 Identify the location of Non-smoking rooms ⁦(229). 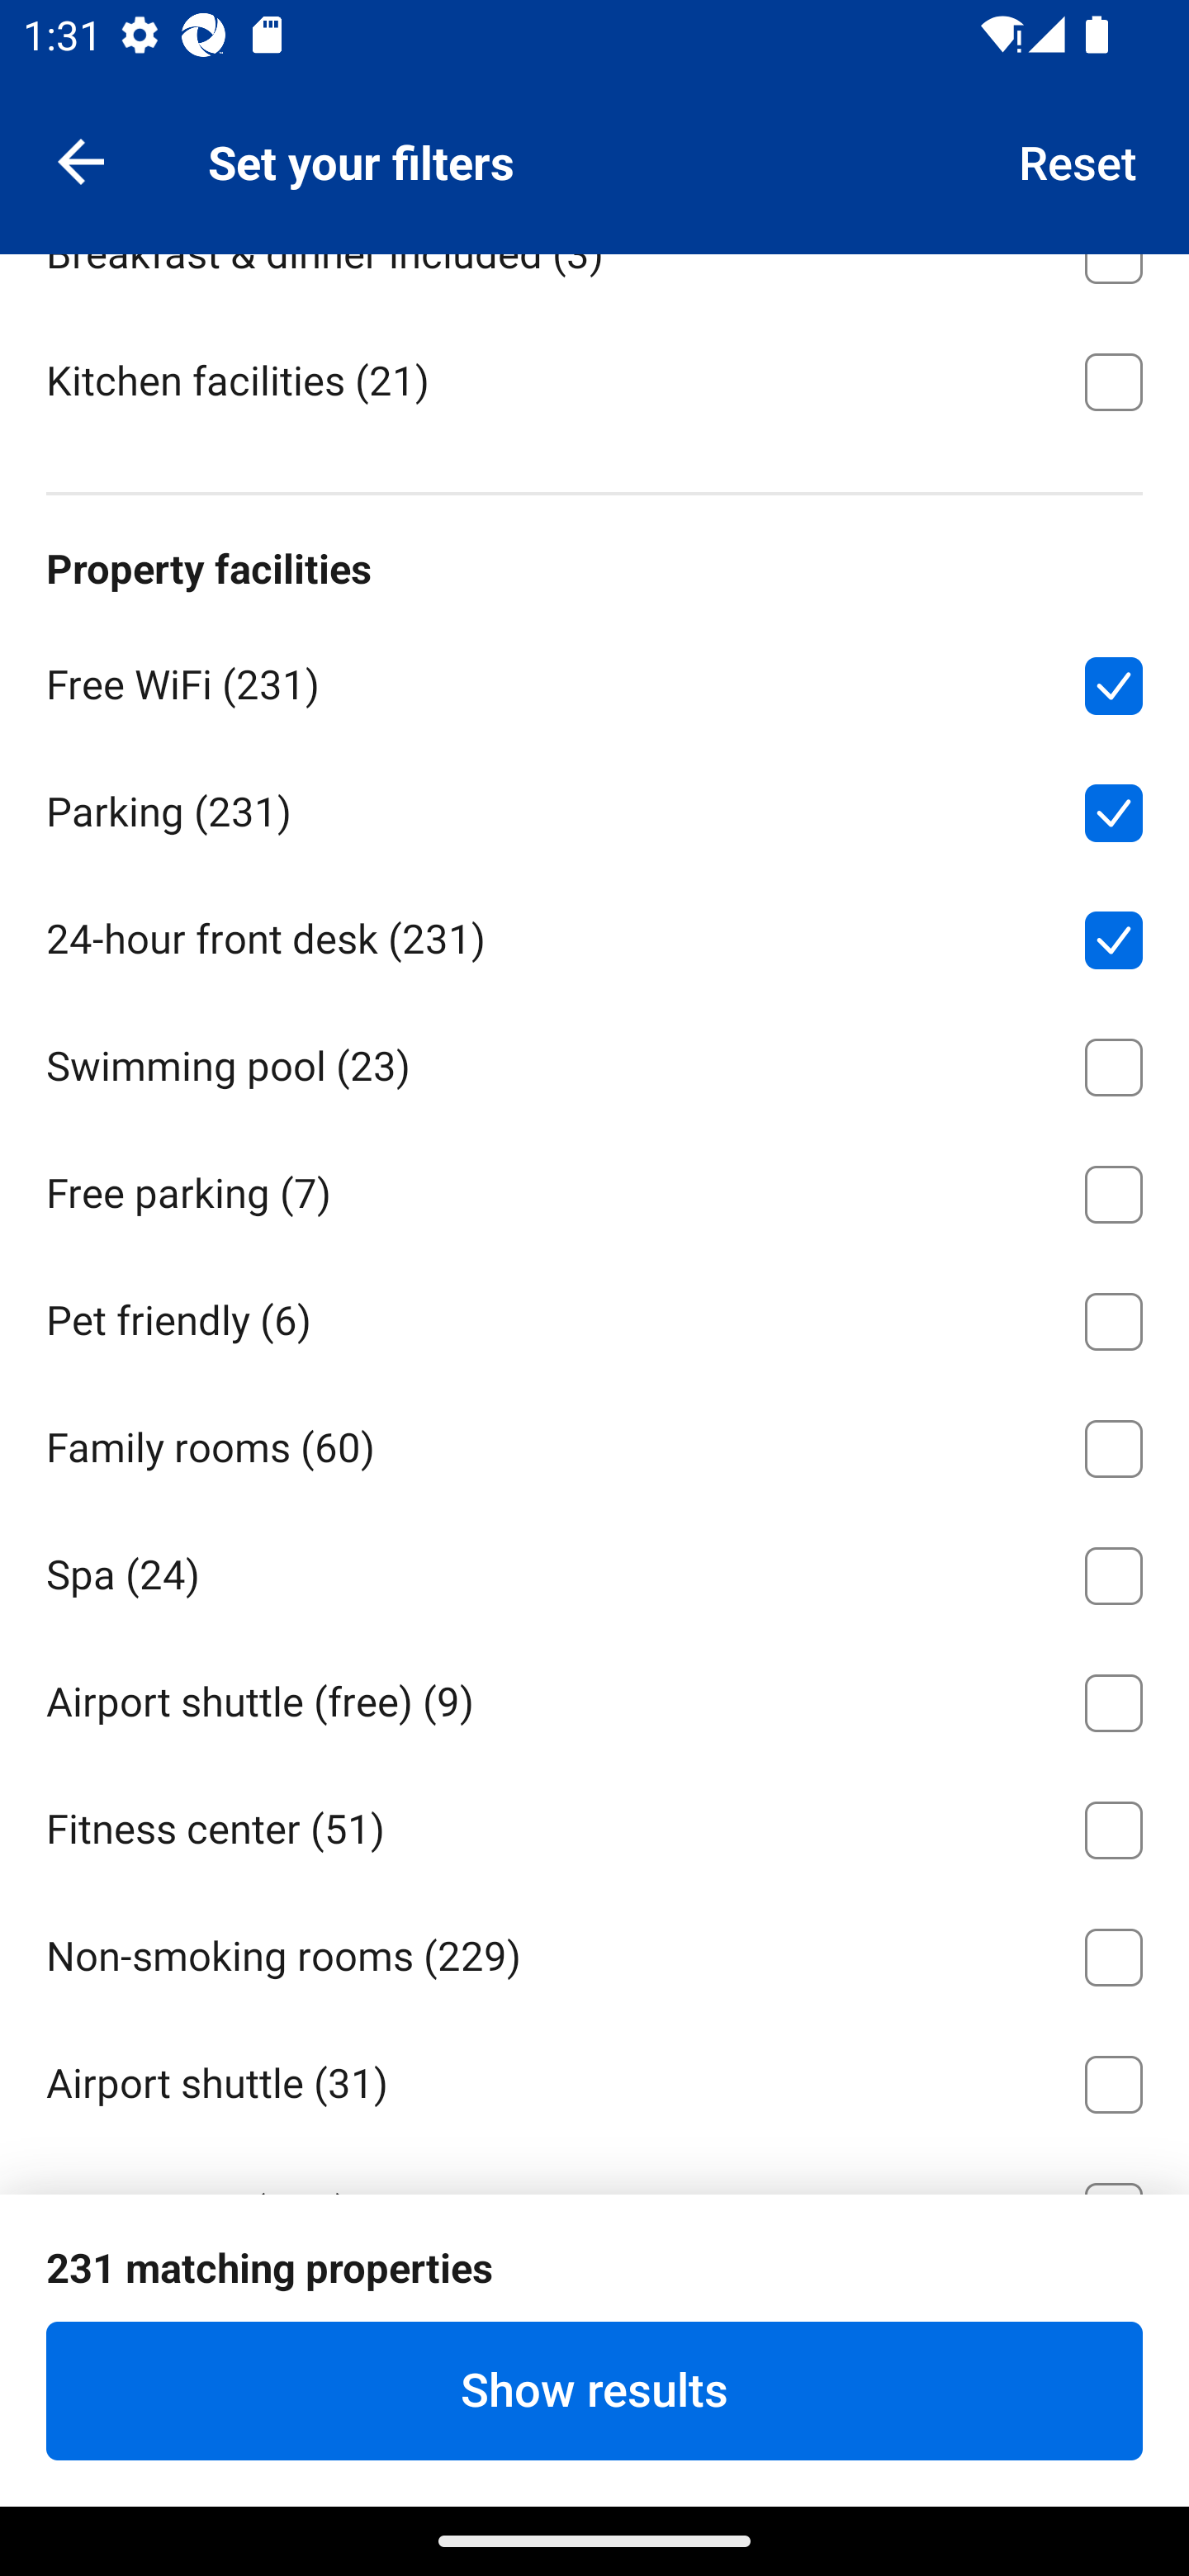
(594, 1950).